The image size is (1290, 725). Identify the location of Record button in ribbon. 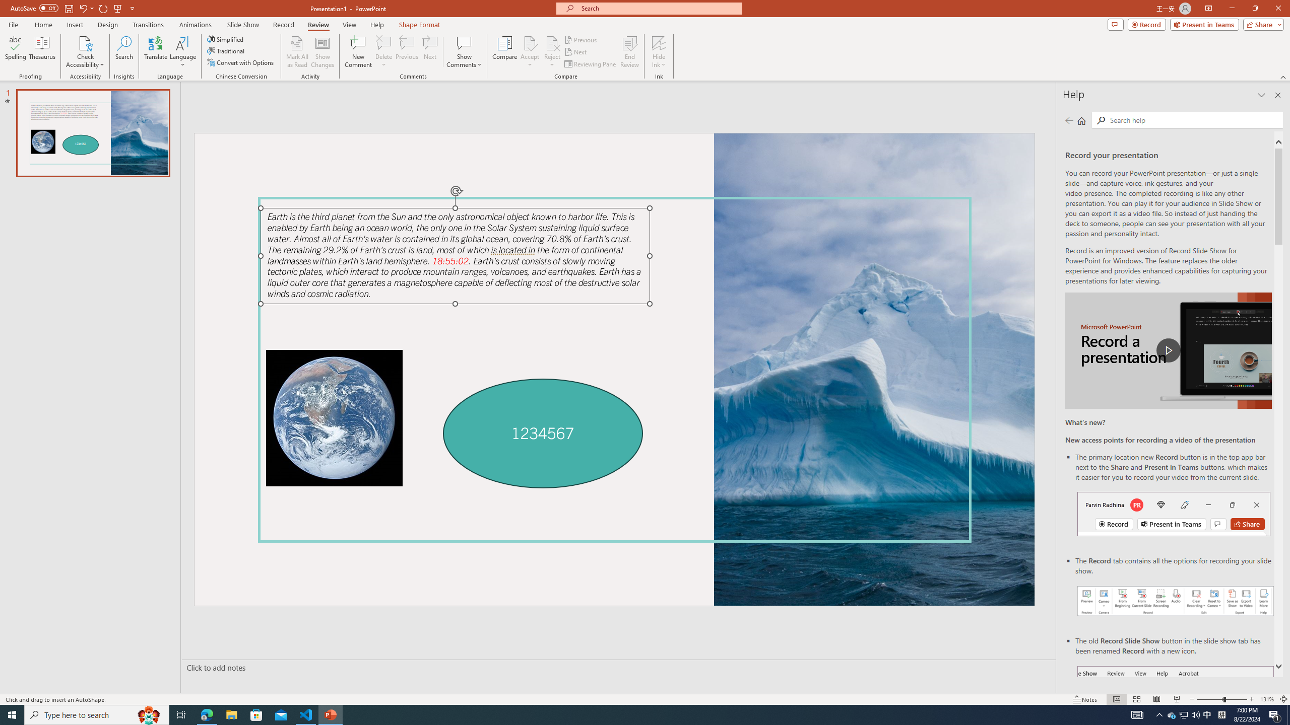
(1176, 716).